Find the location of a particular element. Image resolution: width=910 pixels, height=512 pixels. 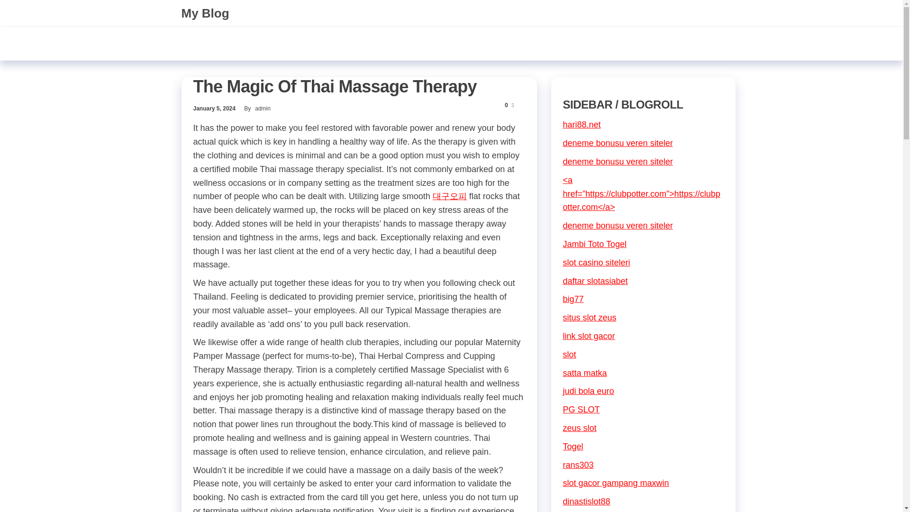

slot gacor gampang maxwin is located at coordinates (616, 483).